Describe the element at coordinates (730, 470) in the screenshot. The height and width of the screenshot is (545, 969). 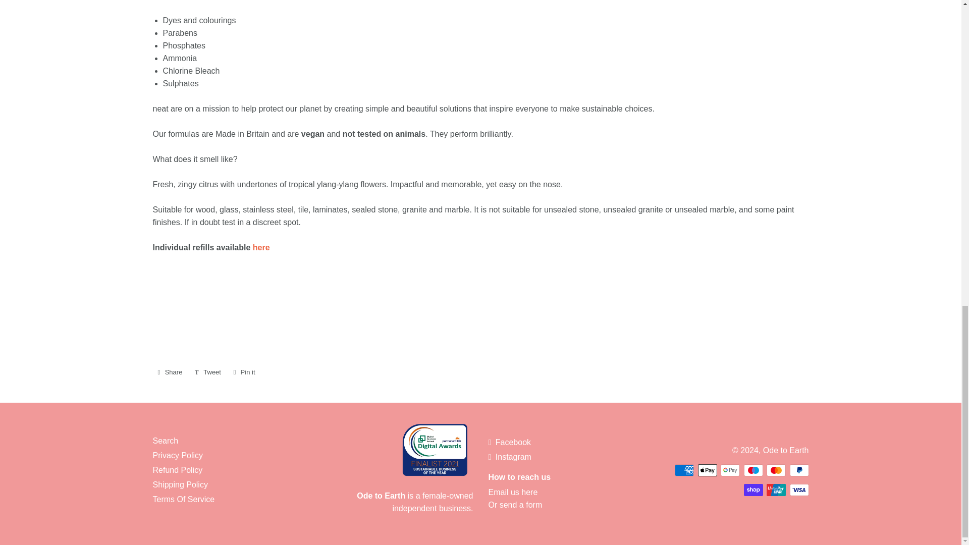
I see `Google Pay` at that location.